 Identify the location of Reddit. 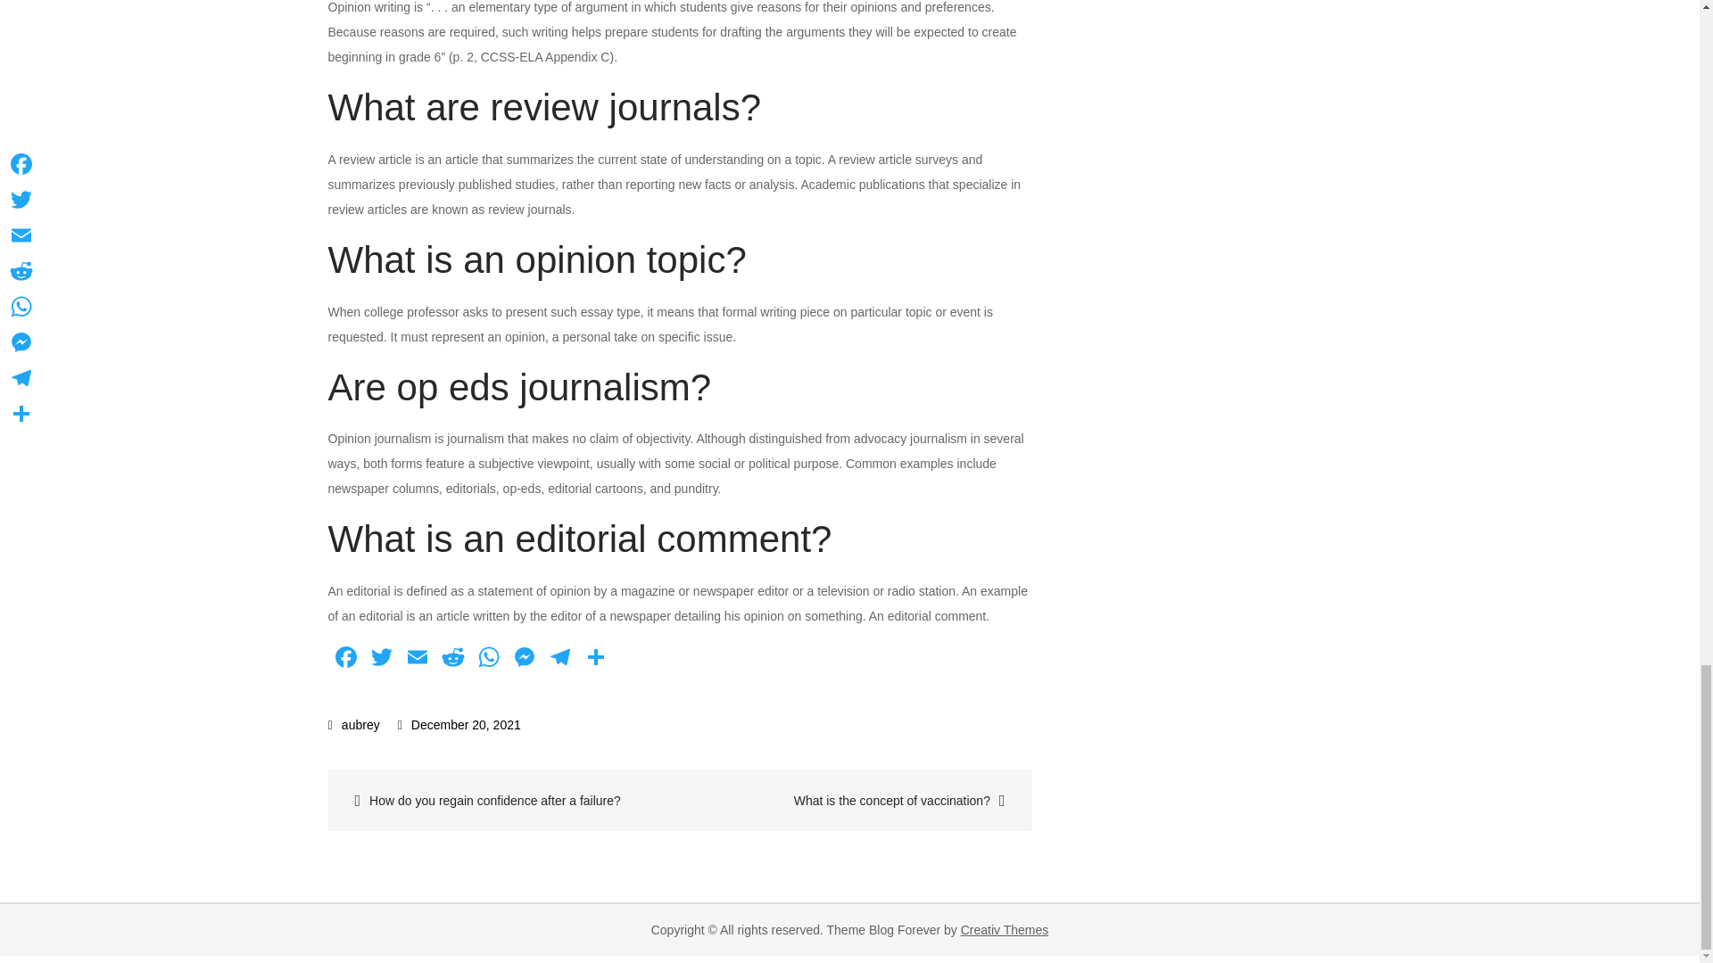
(453, 660).